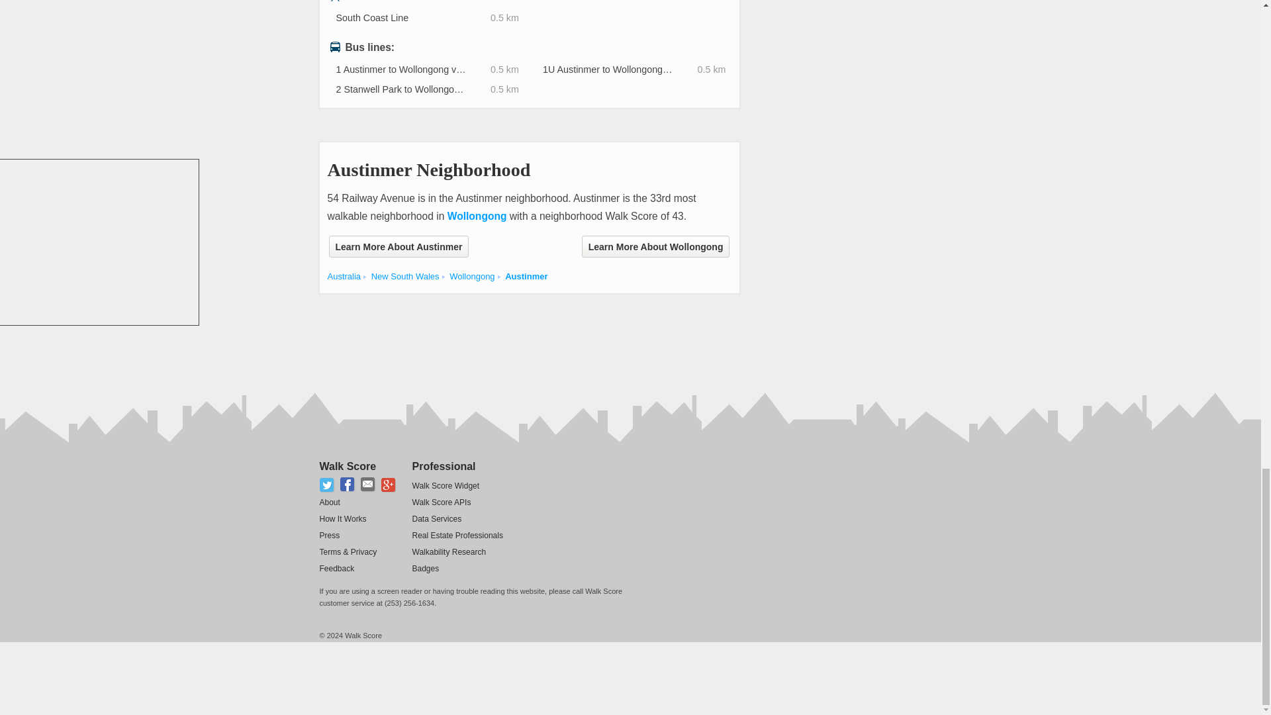 The image size is (1271, 715). I want to click on Cities in New South Wales state, so click(405, 277).